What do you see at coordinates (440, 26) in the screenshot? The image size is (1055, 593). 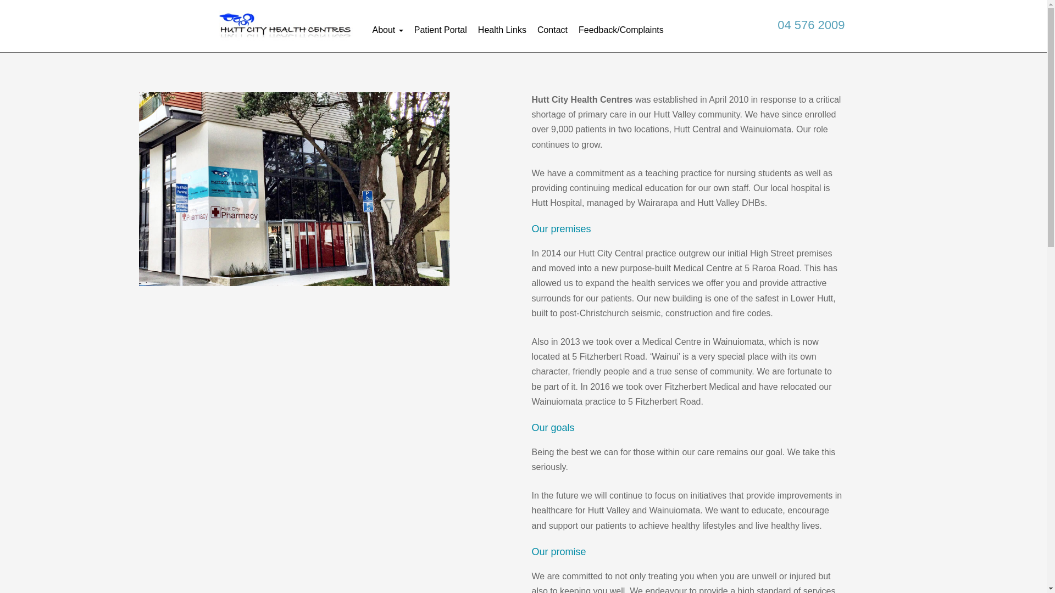 I see `Patient Portal` at bounding box center [440, 26].